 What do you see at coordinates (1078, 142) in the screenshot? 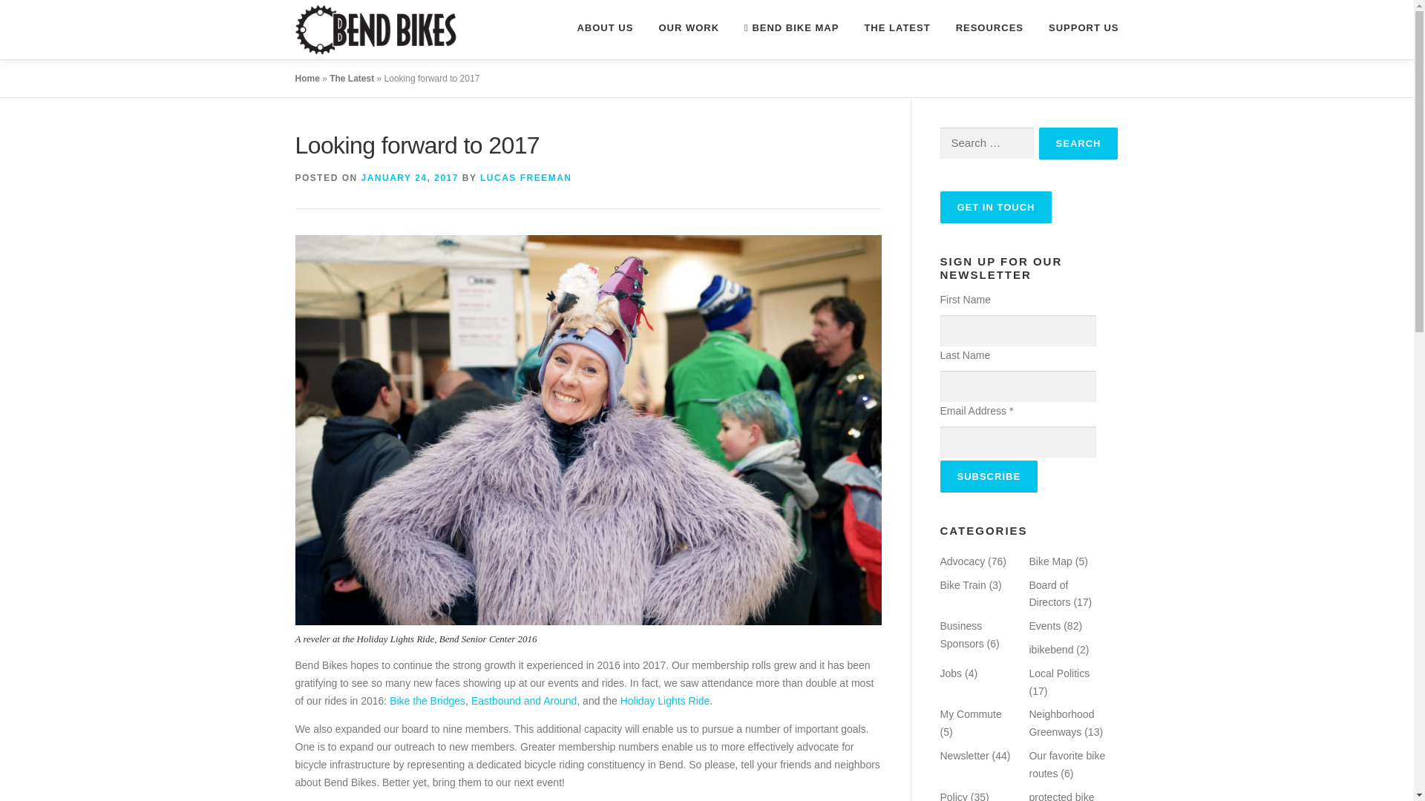
I see `Search` at bounding box center [1078, 142].